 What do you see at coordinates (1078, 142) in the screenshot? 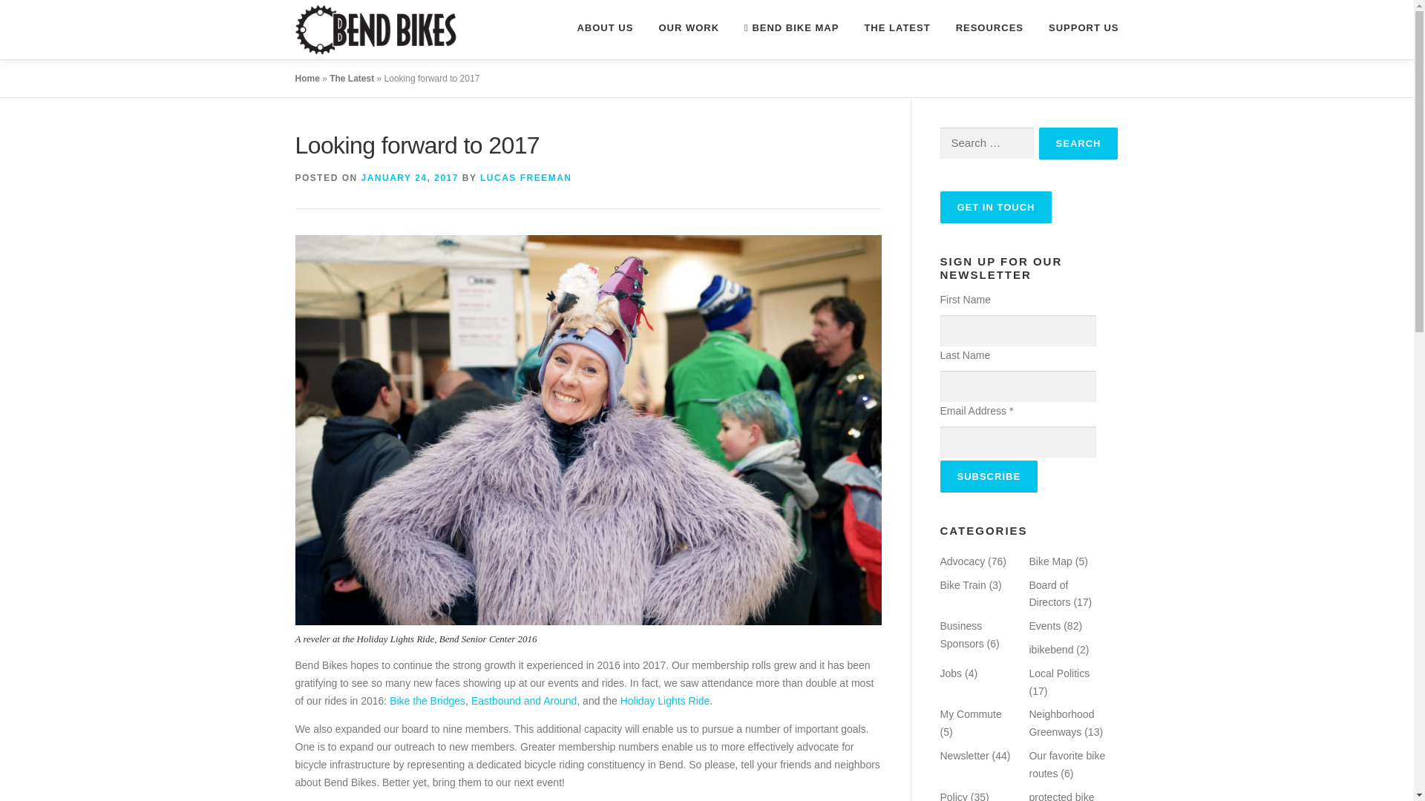
I see `Search` at bounding box center [1078, 142].